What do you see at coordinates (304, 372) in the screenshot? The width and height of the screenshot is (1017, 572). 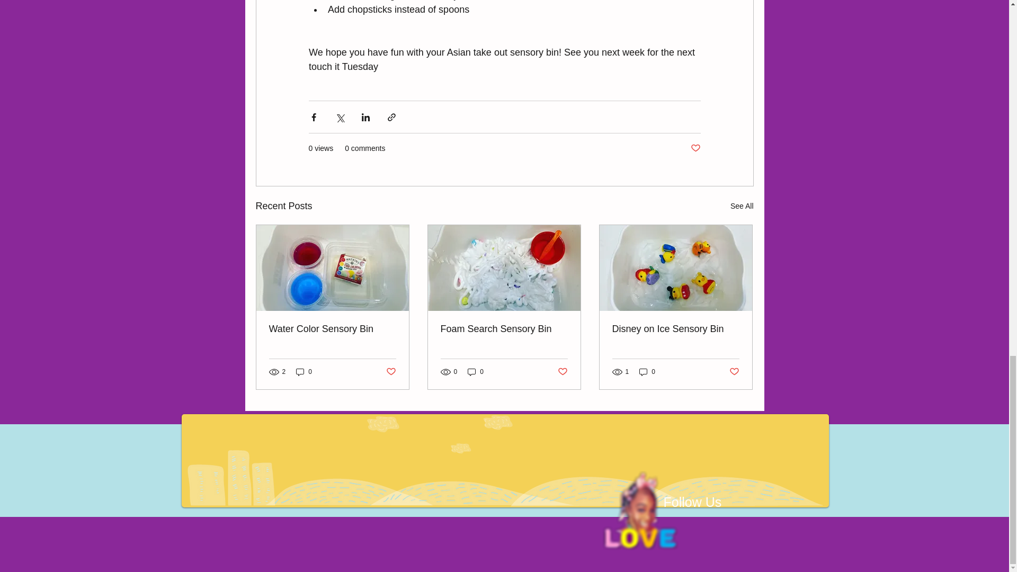 I see `0` at bounding box center [304, 372].